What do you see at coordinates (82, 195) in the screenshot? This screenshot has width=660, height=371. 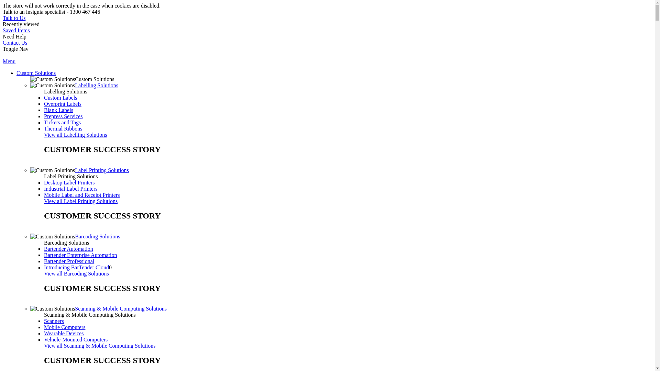 I see `Mobile Label and Receipt Printers` at bounding box center [82, 195].